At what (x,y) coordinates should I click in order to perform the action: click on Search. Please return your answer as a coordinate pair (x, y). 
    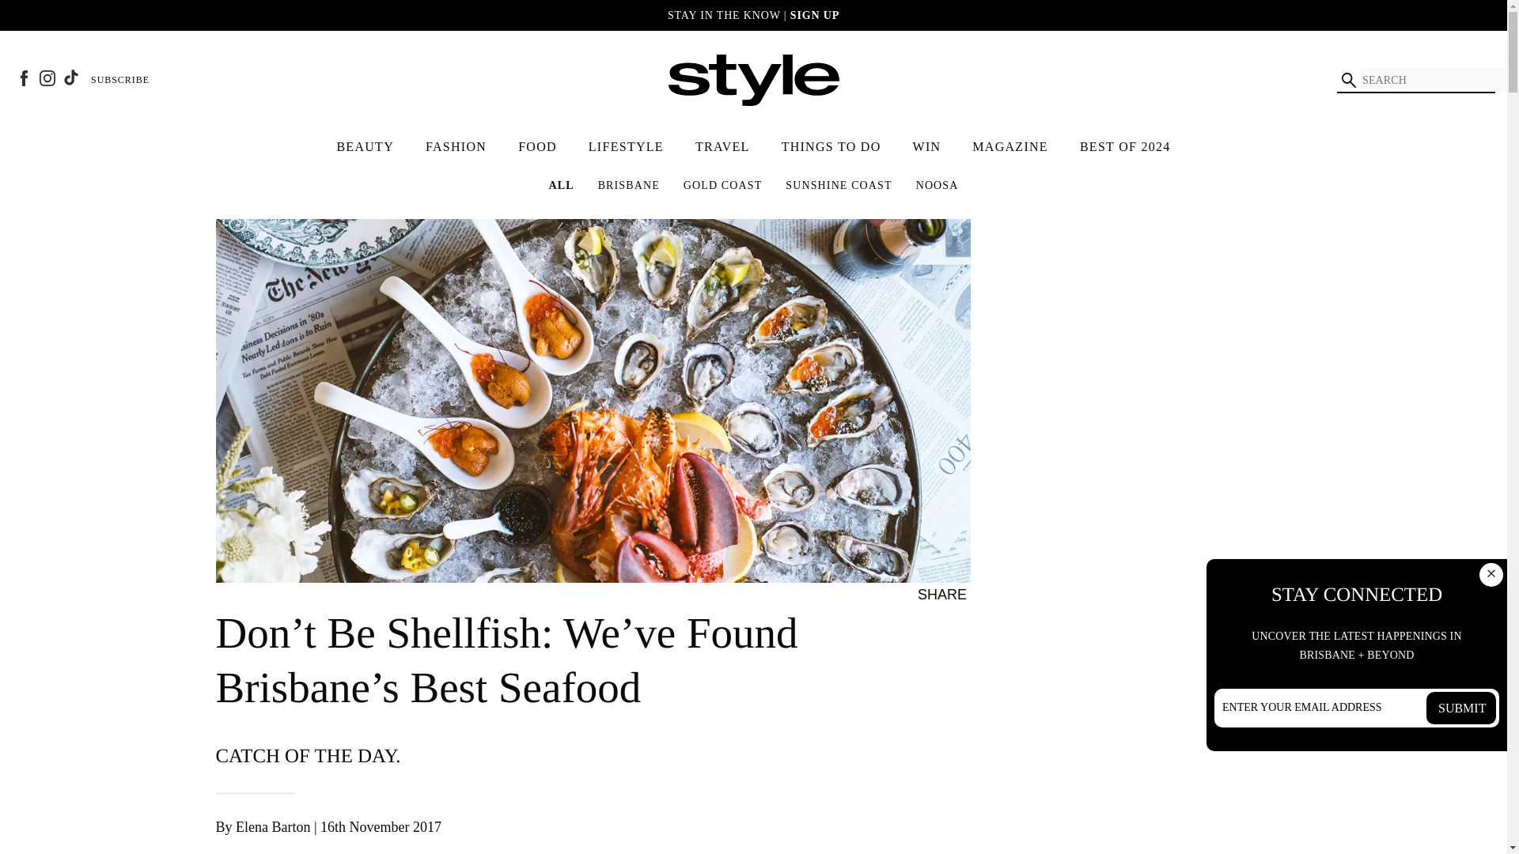
    Looking at the image, I should click on (1348, 79).